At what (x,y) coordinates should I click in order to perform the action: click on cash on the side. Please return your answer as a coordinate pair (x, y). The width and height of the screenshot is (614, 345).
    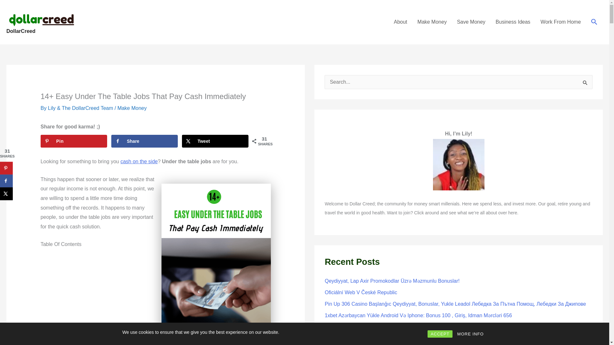
    Looking at the image, I should click on (139, 161).